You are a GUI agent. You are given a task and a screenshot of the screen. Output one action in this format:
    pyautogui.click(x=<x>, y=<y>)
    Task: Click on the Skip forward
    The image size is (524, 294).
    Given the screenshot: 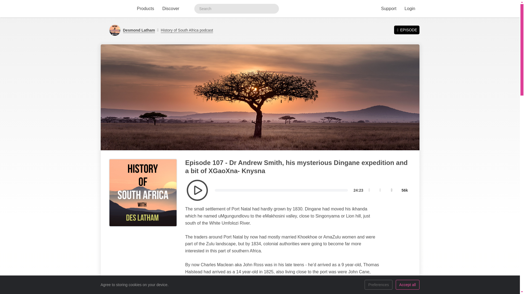 What is the action you would take?
    pyautogui.click(x=380, y=190)
    